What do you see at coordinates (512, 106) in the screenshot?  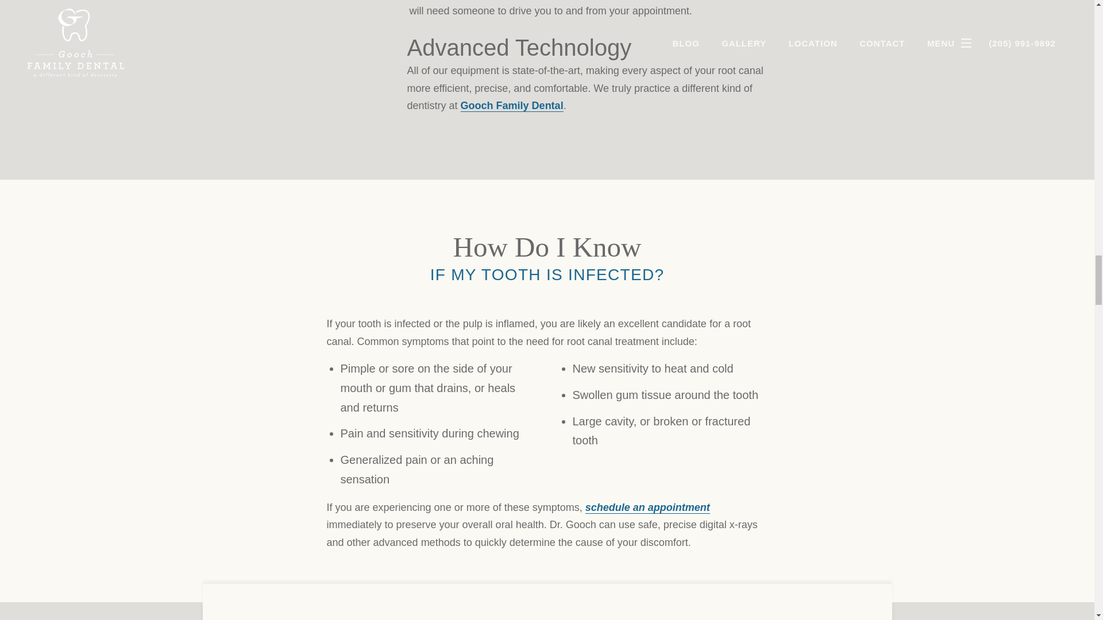 I see `Gooch Family Dental` at bounding box center [512, 106].